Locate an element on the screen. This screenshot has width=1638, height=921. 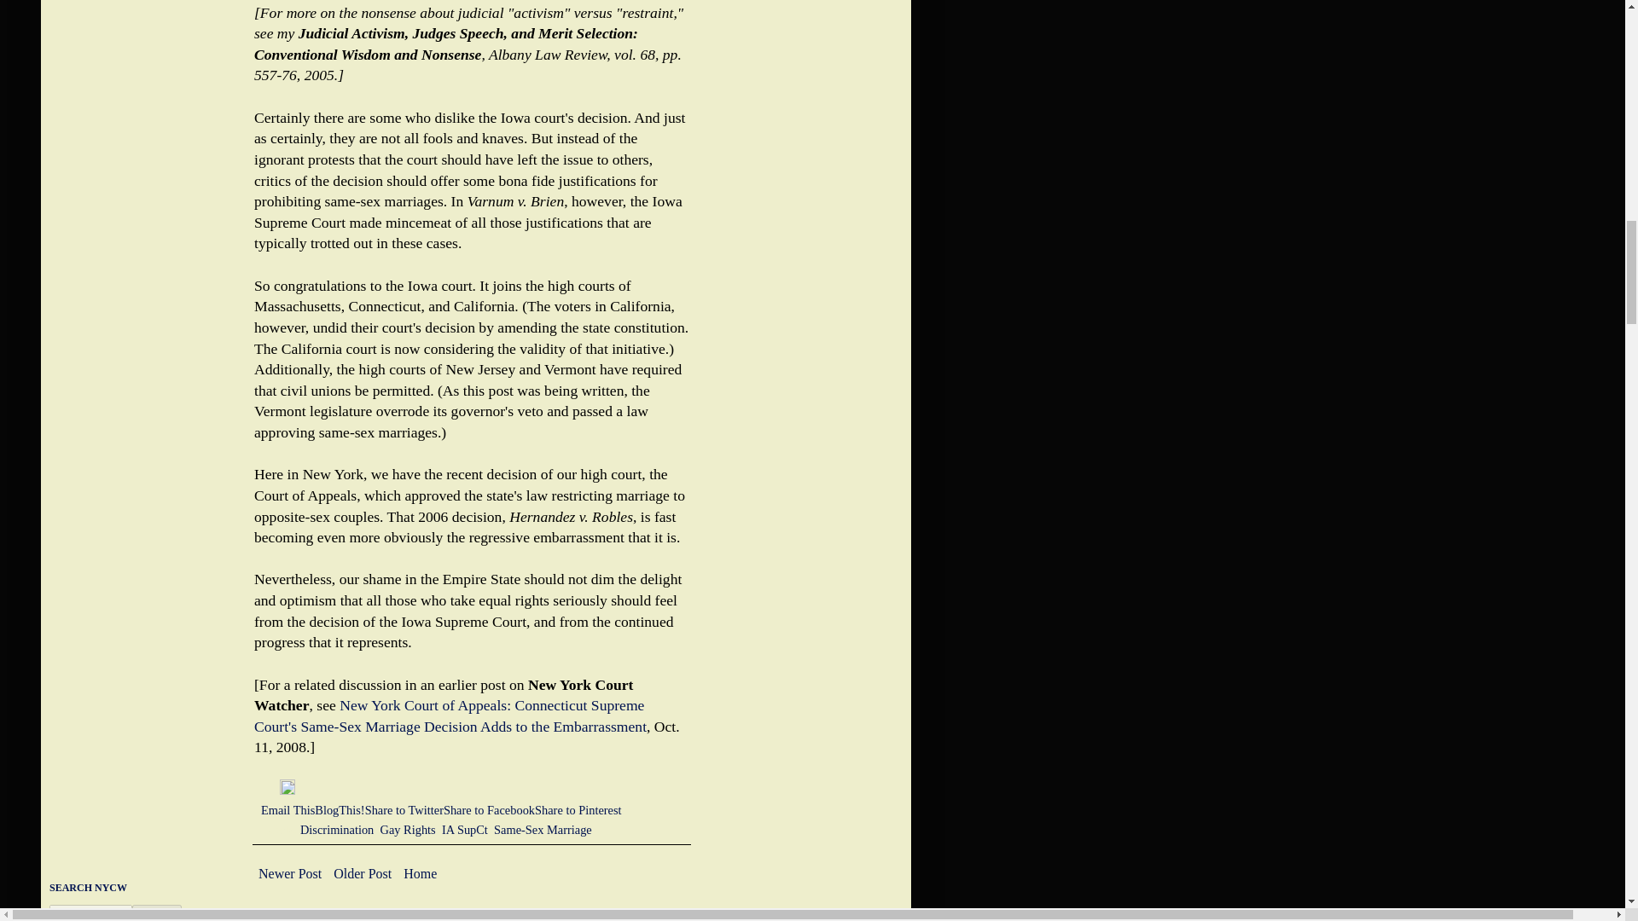
Email Post is located at coordinates (270, 791).